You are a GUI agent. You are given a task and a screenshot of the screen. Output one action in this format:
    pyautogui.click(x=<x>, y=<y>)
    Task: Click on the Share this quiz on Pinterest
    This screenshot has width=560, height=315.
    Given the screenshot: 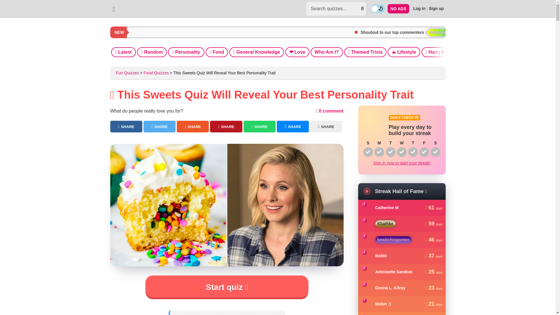 What is the action you would take?
    pyautogui.click(x=226, y=126)
    